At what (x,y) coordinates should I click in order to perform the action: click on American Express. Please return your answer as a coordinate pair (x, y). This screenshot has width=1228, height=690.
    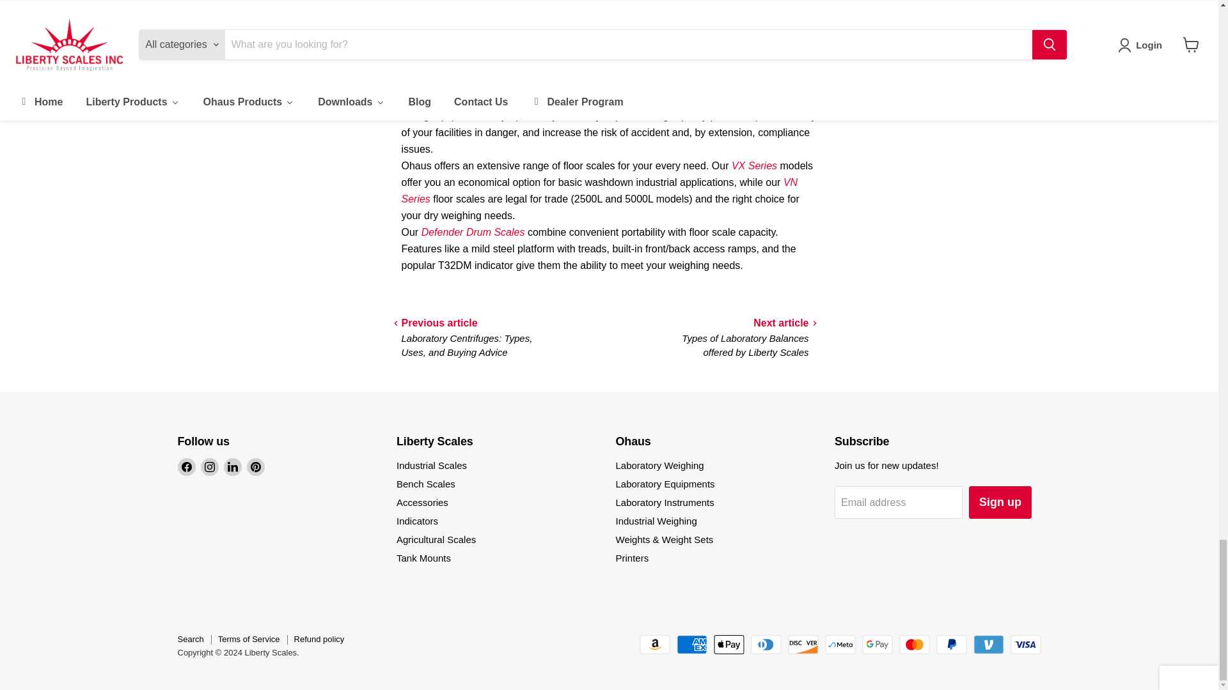
    Looking at the image, I should click on (691, 644).